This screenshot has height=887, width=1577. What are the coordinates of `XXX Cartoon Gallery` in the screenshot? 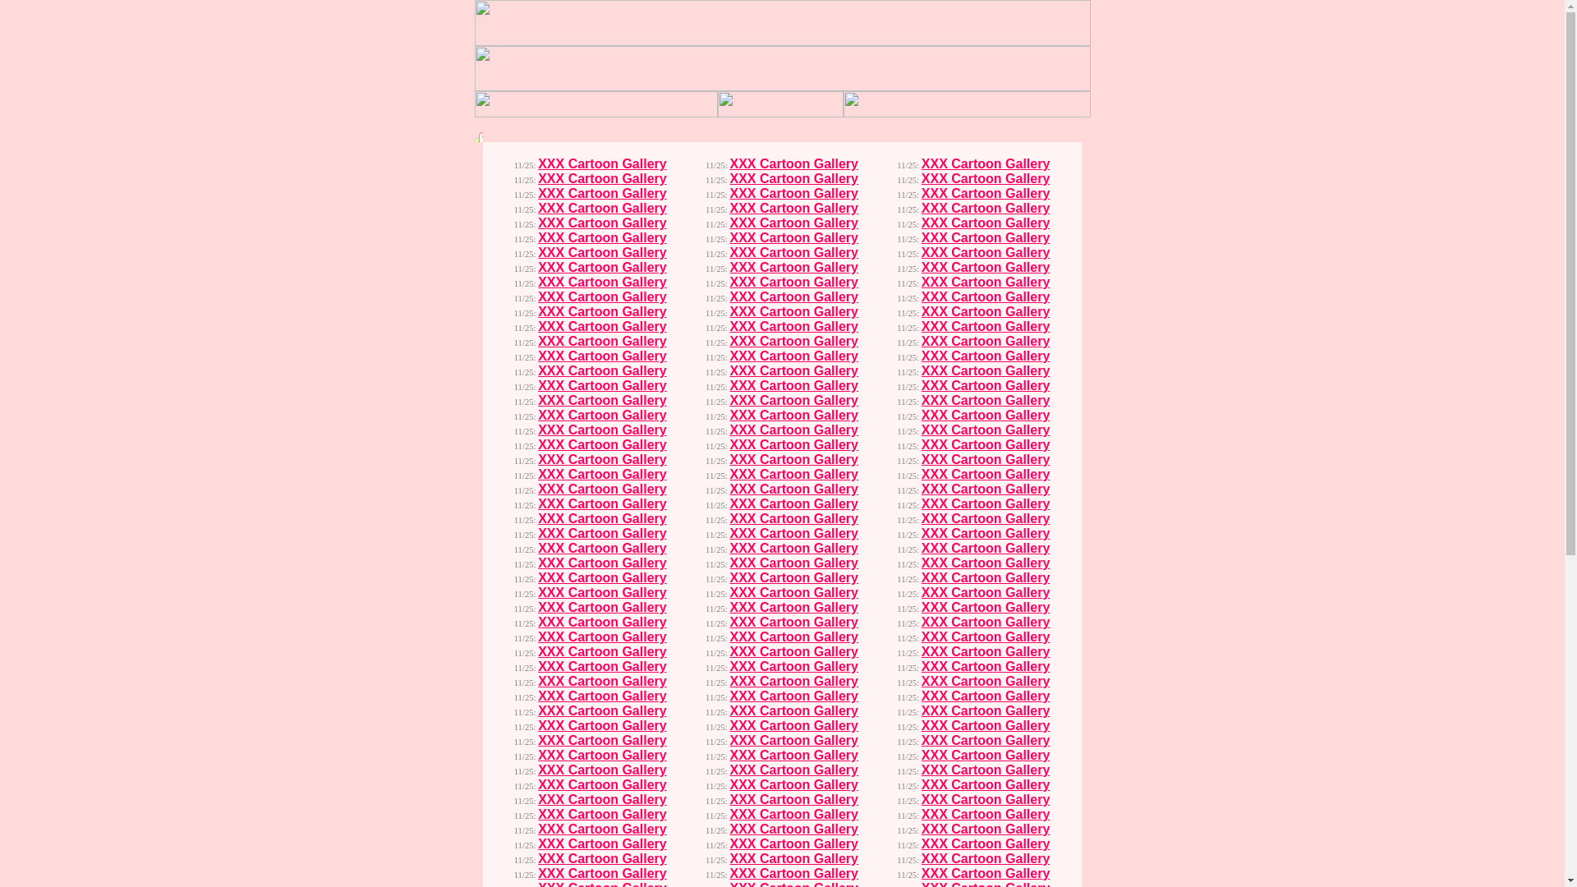 It's located at (986, 623).